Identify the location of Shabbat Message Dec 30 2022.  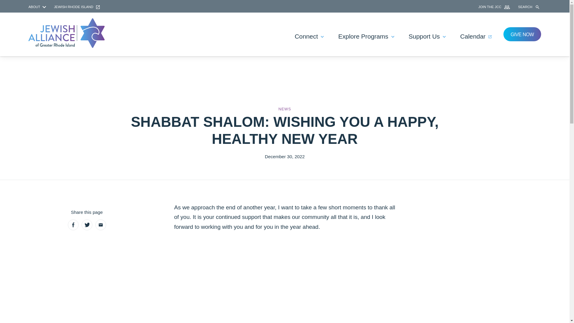
(285, 281).